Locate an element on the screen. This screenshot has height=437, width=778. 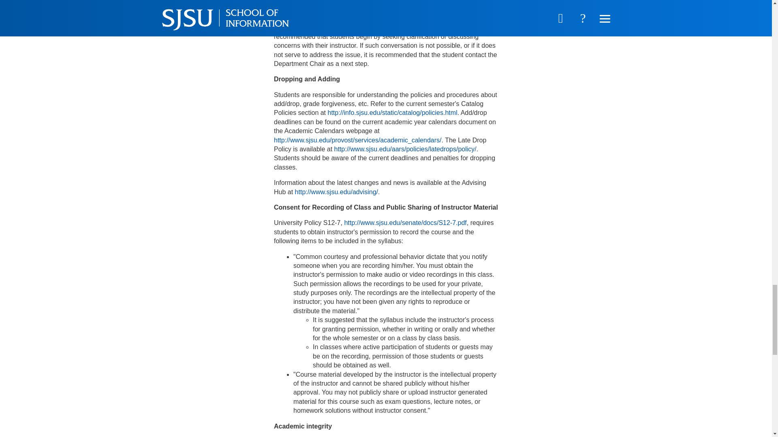
University Policy Adds Drops Grades is located at coordinates (392, 112).